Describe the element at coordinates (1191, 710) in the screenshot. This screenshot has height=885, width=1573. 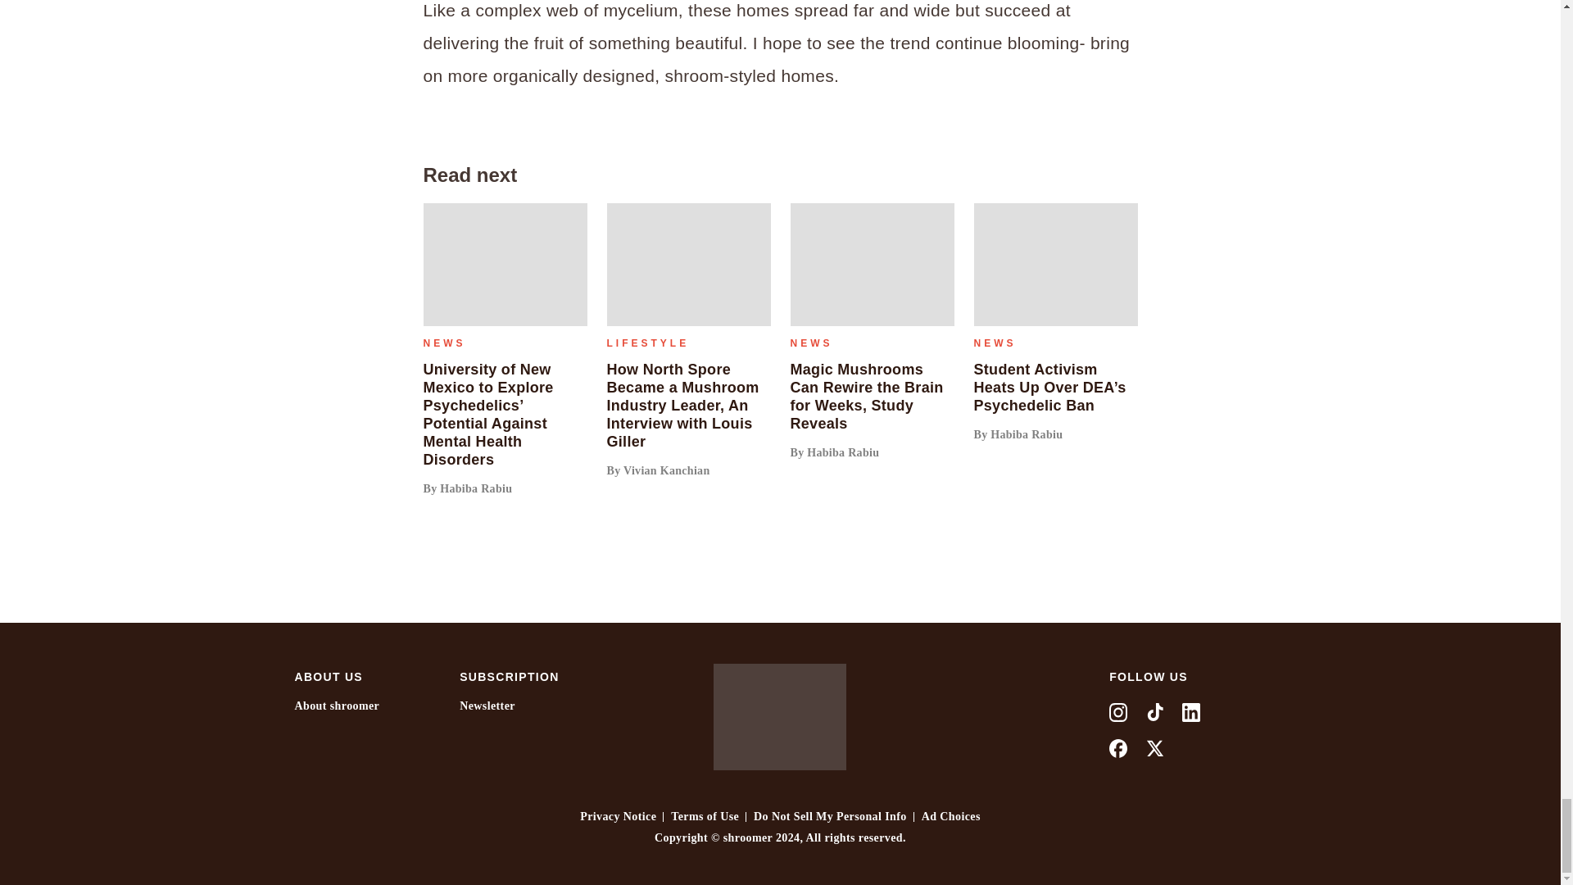
I see `Follow us on Linkedin` at that location.